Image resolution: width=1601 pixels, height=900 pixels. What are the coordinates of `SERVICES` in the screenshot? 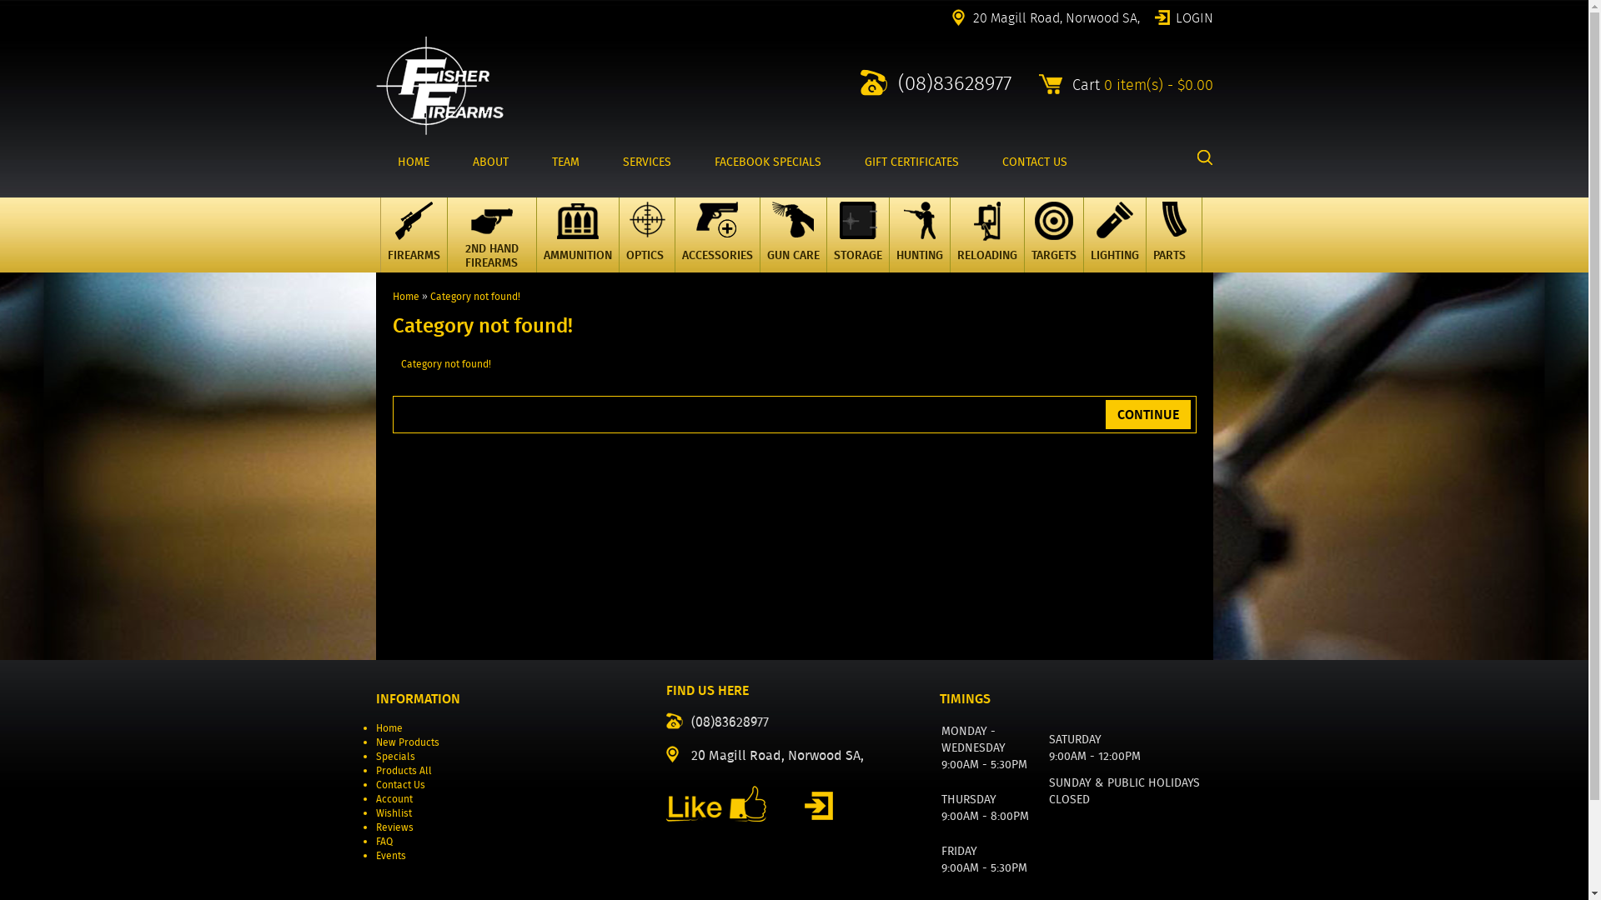 It's located at (646, 162).